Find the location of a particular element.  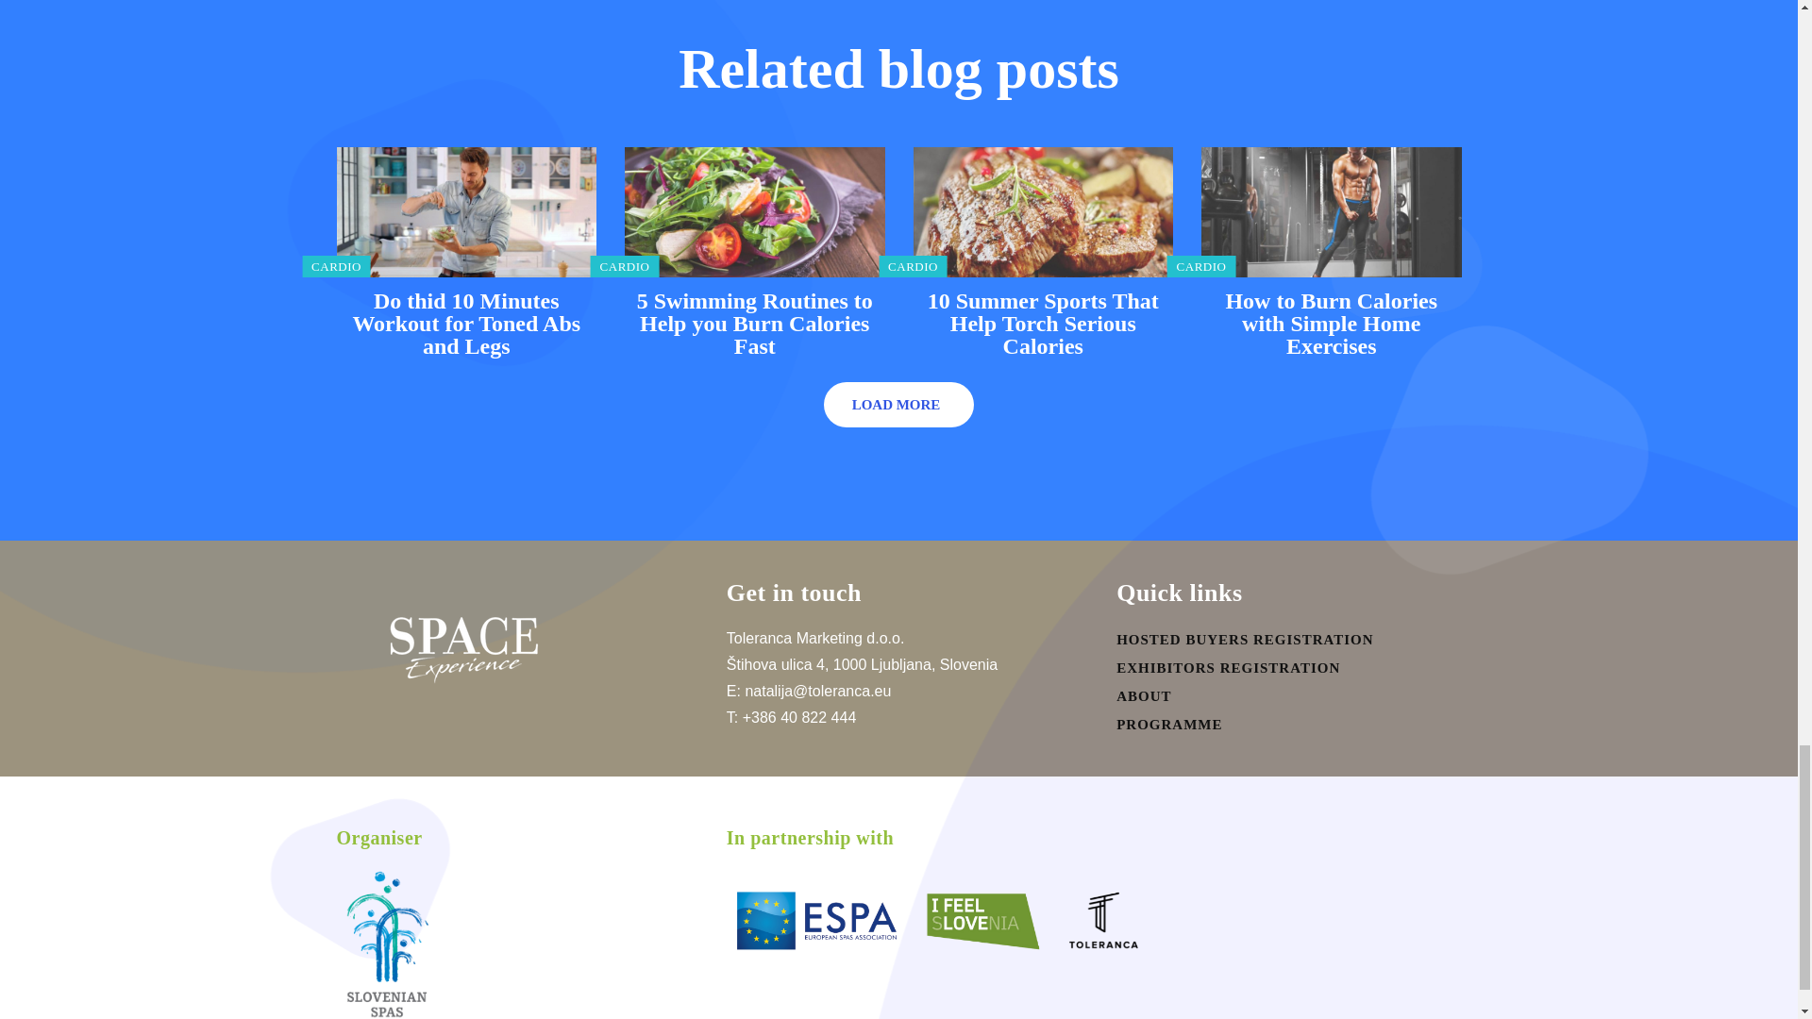

Do thid 10 Minutes Workout for Toned Abs and Legs is located at coordinates (465, 211).